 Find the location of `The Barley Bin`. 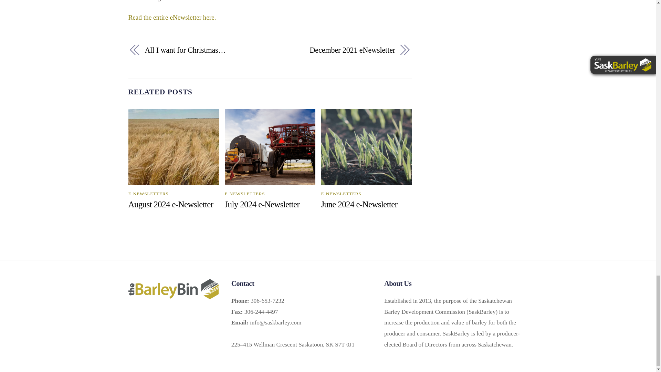

The Barley Bin is located at coordinates (173, 295).